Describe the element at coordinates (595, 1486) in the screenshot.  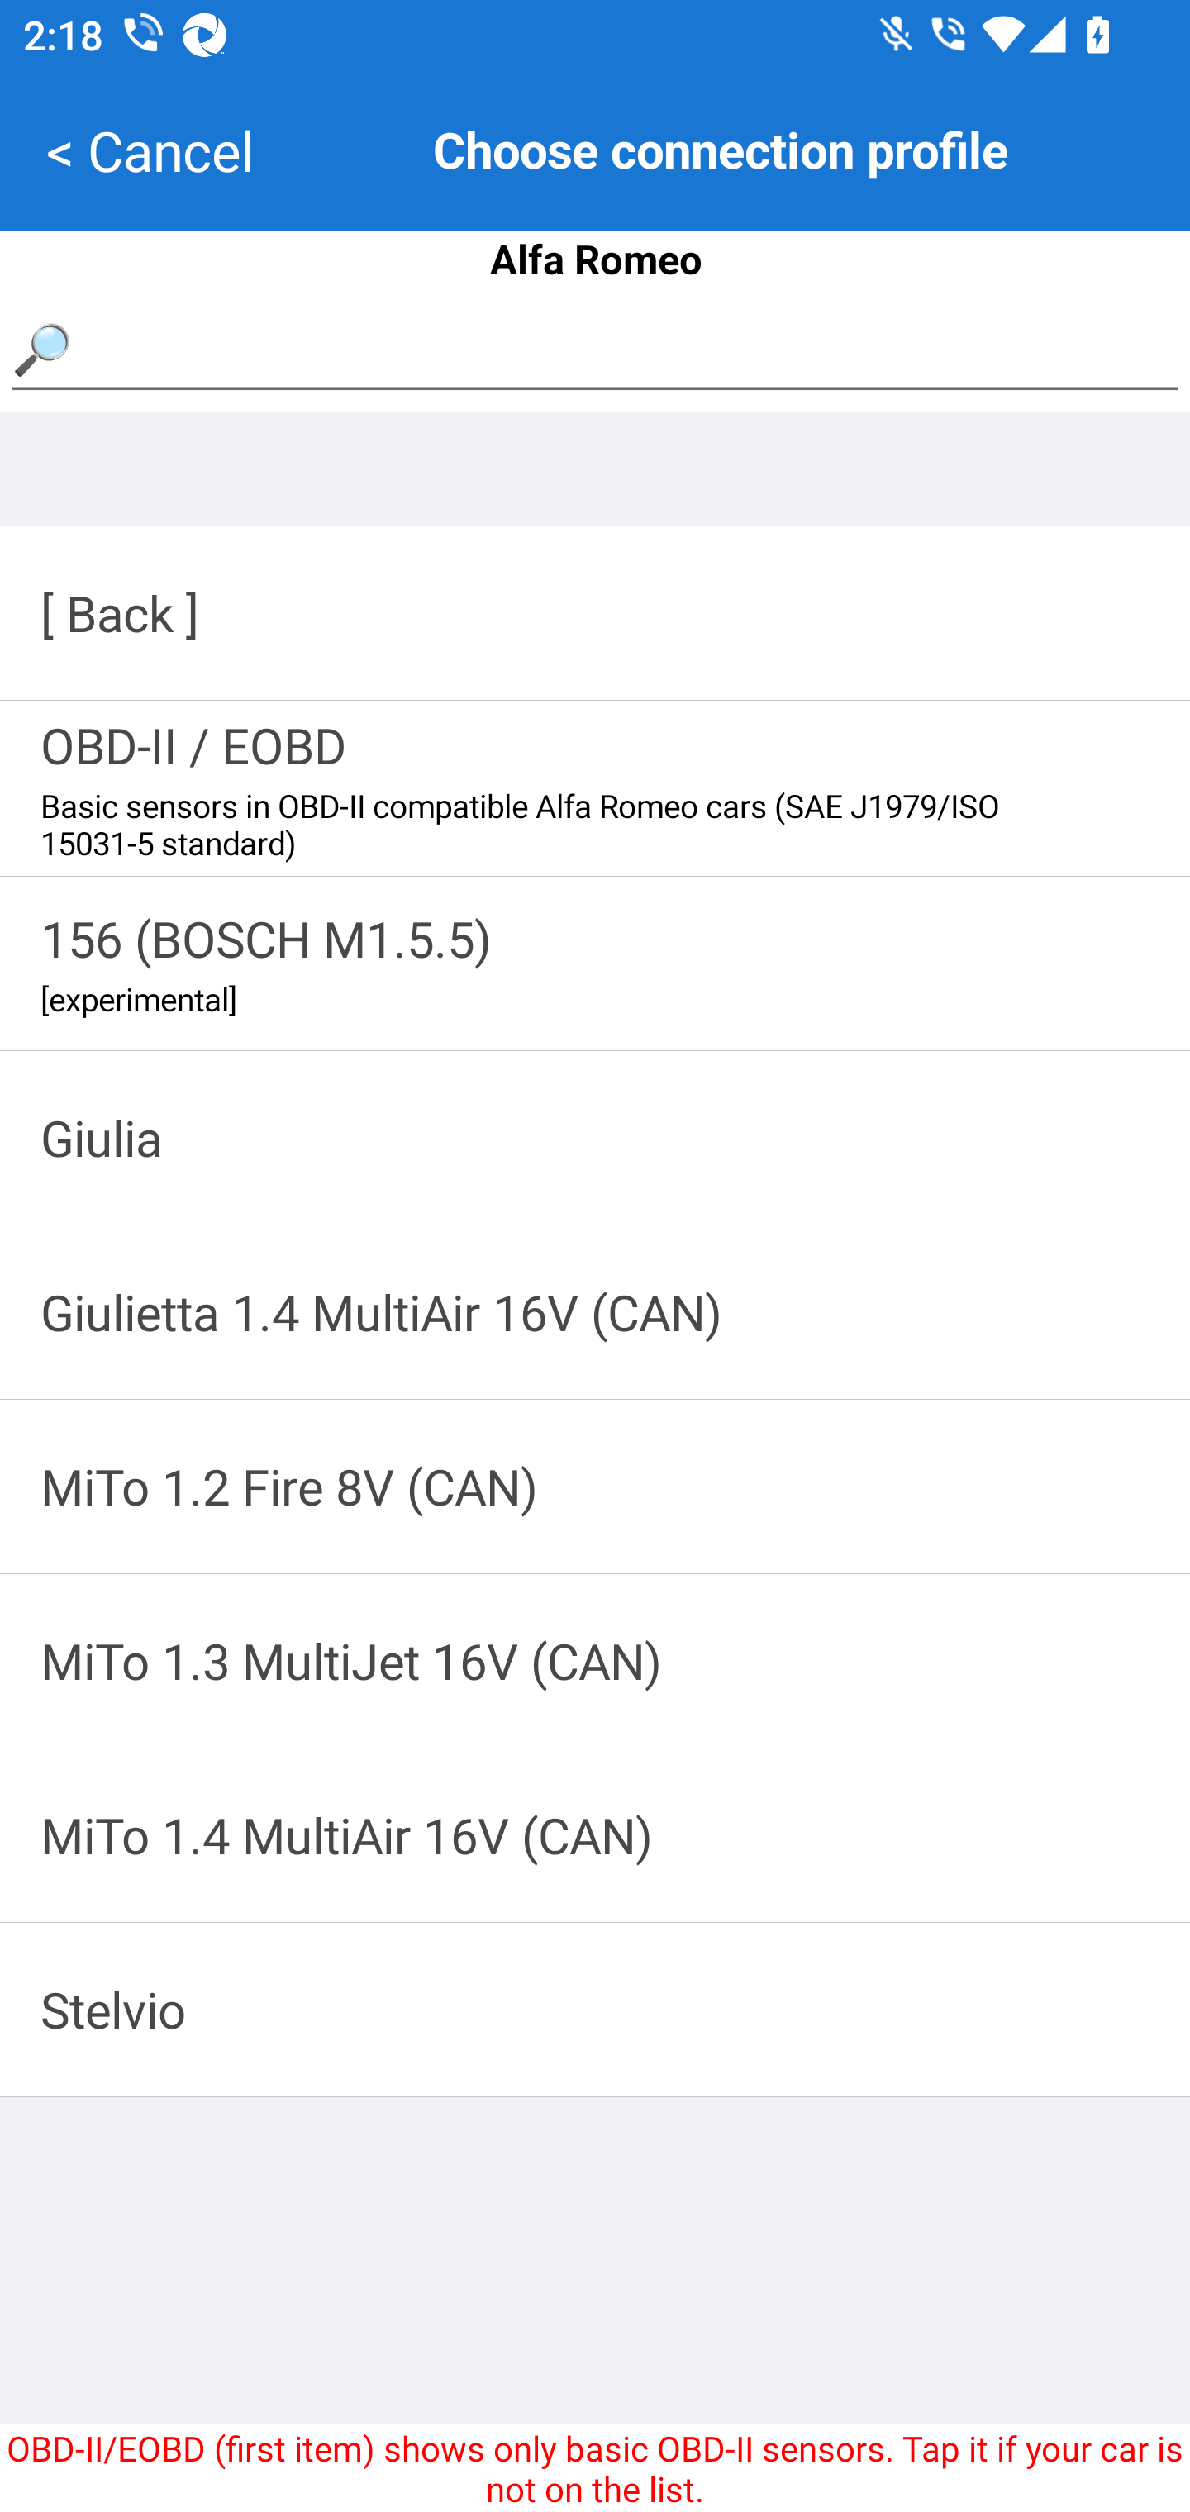
I see `MiTo 1.2 Fire 8V (CAN)` at that location.